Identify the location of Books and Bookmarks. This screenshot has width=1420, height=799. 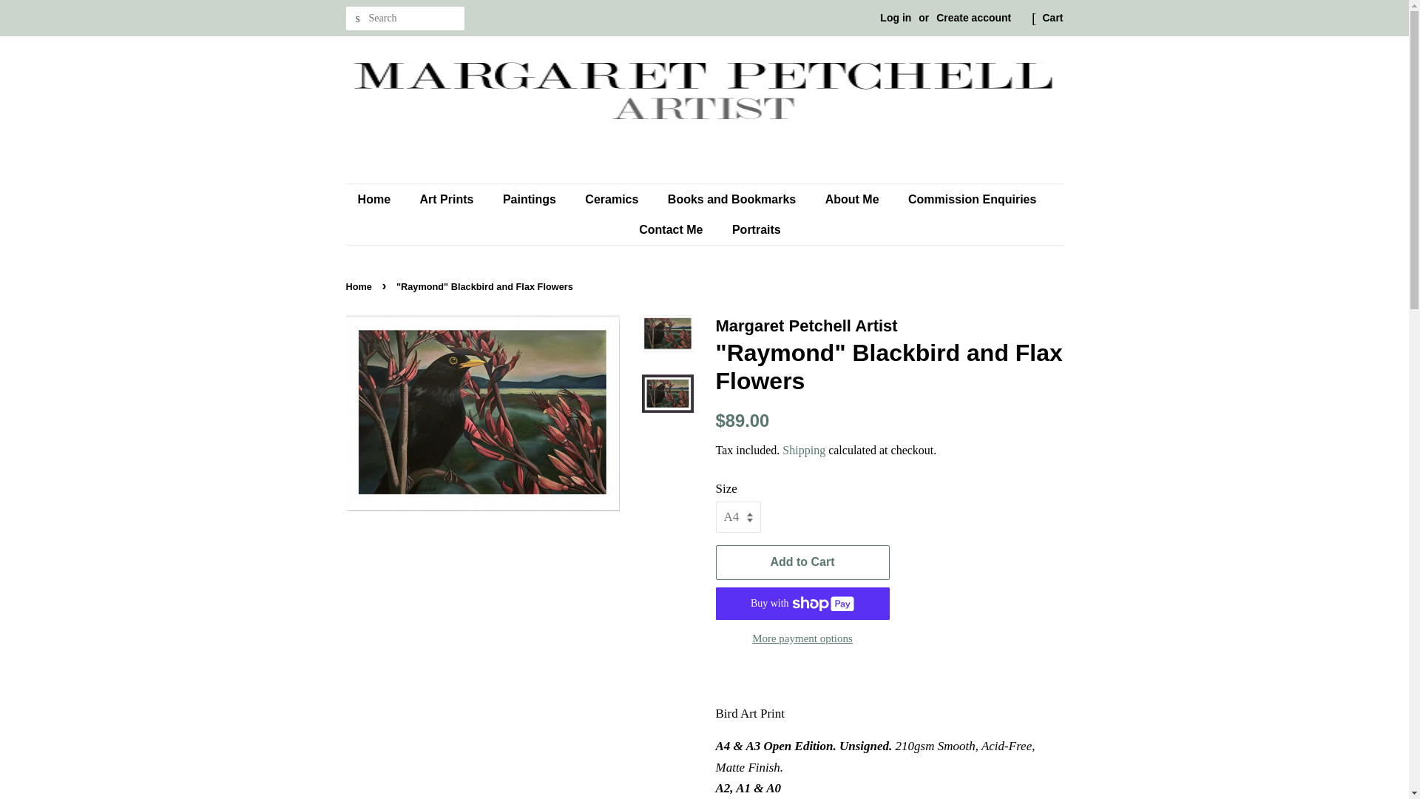
(734, 200).